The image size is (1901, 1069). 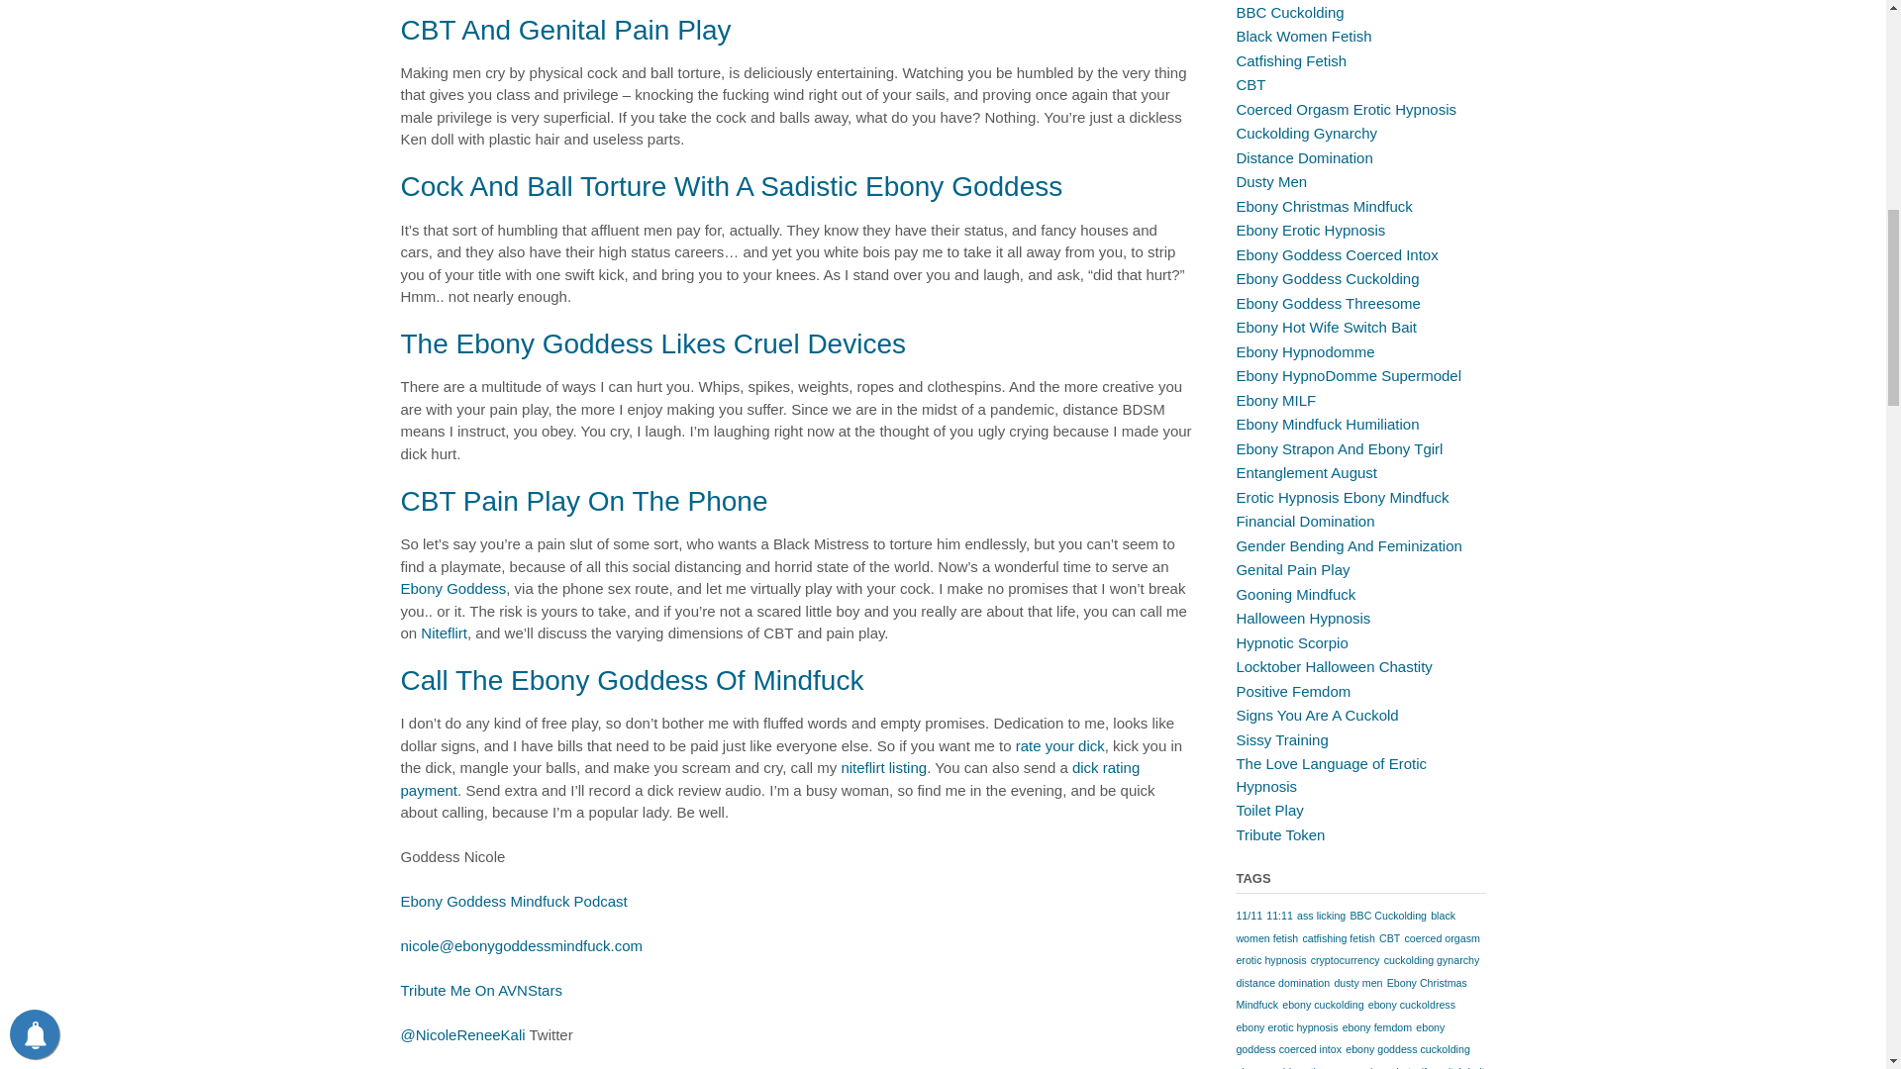 I want to click on Tribute Me On AVNStars, so click(x=479, y=990).